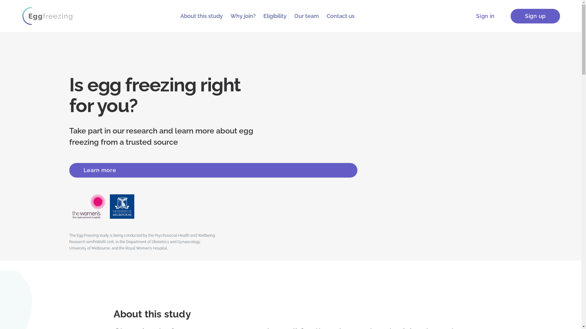 The image size is (586, 329). What do you see at coordinates (243, 16) in the screenshot?
I see `Why join?` at bounding box center [243, 16].